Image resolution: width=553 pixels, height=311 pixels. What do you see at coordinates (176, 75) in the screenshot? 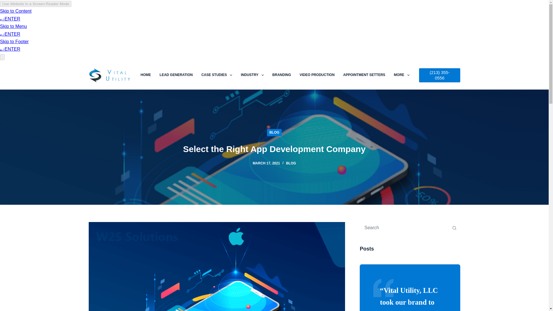
I see `LEAD GENERATION` at bounding box center [176, 75].